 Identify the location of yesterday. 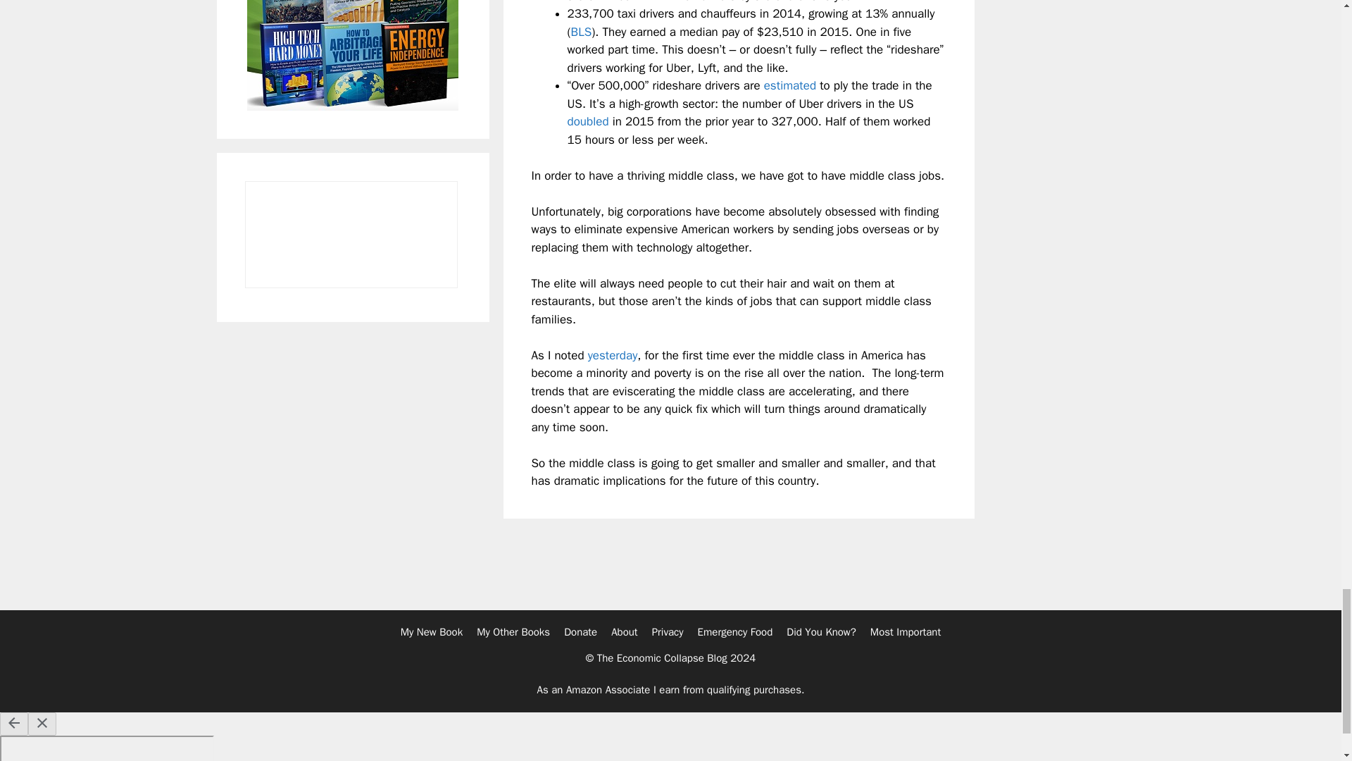
(613, 355).